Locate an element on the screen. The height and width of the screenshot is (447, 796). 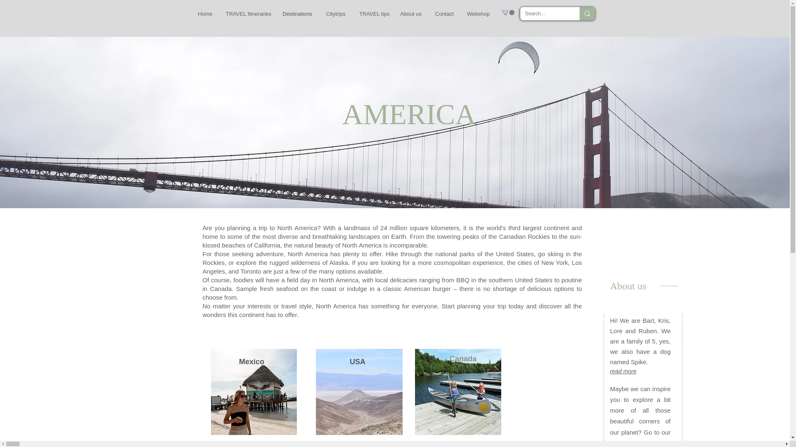
TRAVEL tips is located at coordinates (374, 14).